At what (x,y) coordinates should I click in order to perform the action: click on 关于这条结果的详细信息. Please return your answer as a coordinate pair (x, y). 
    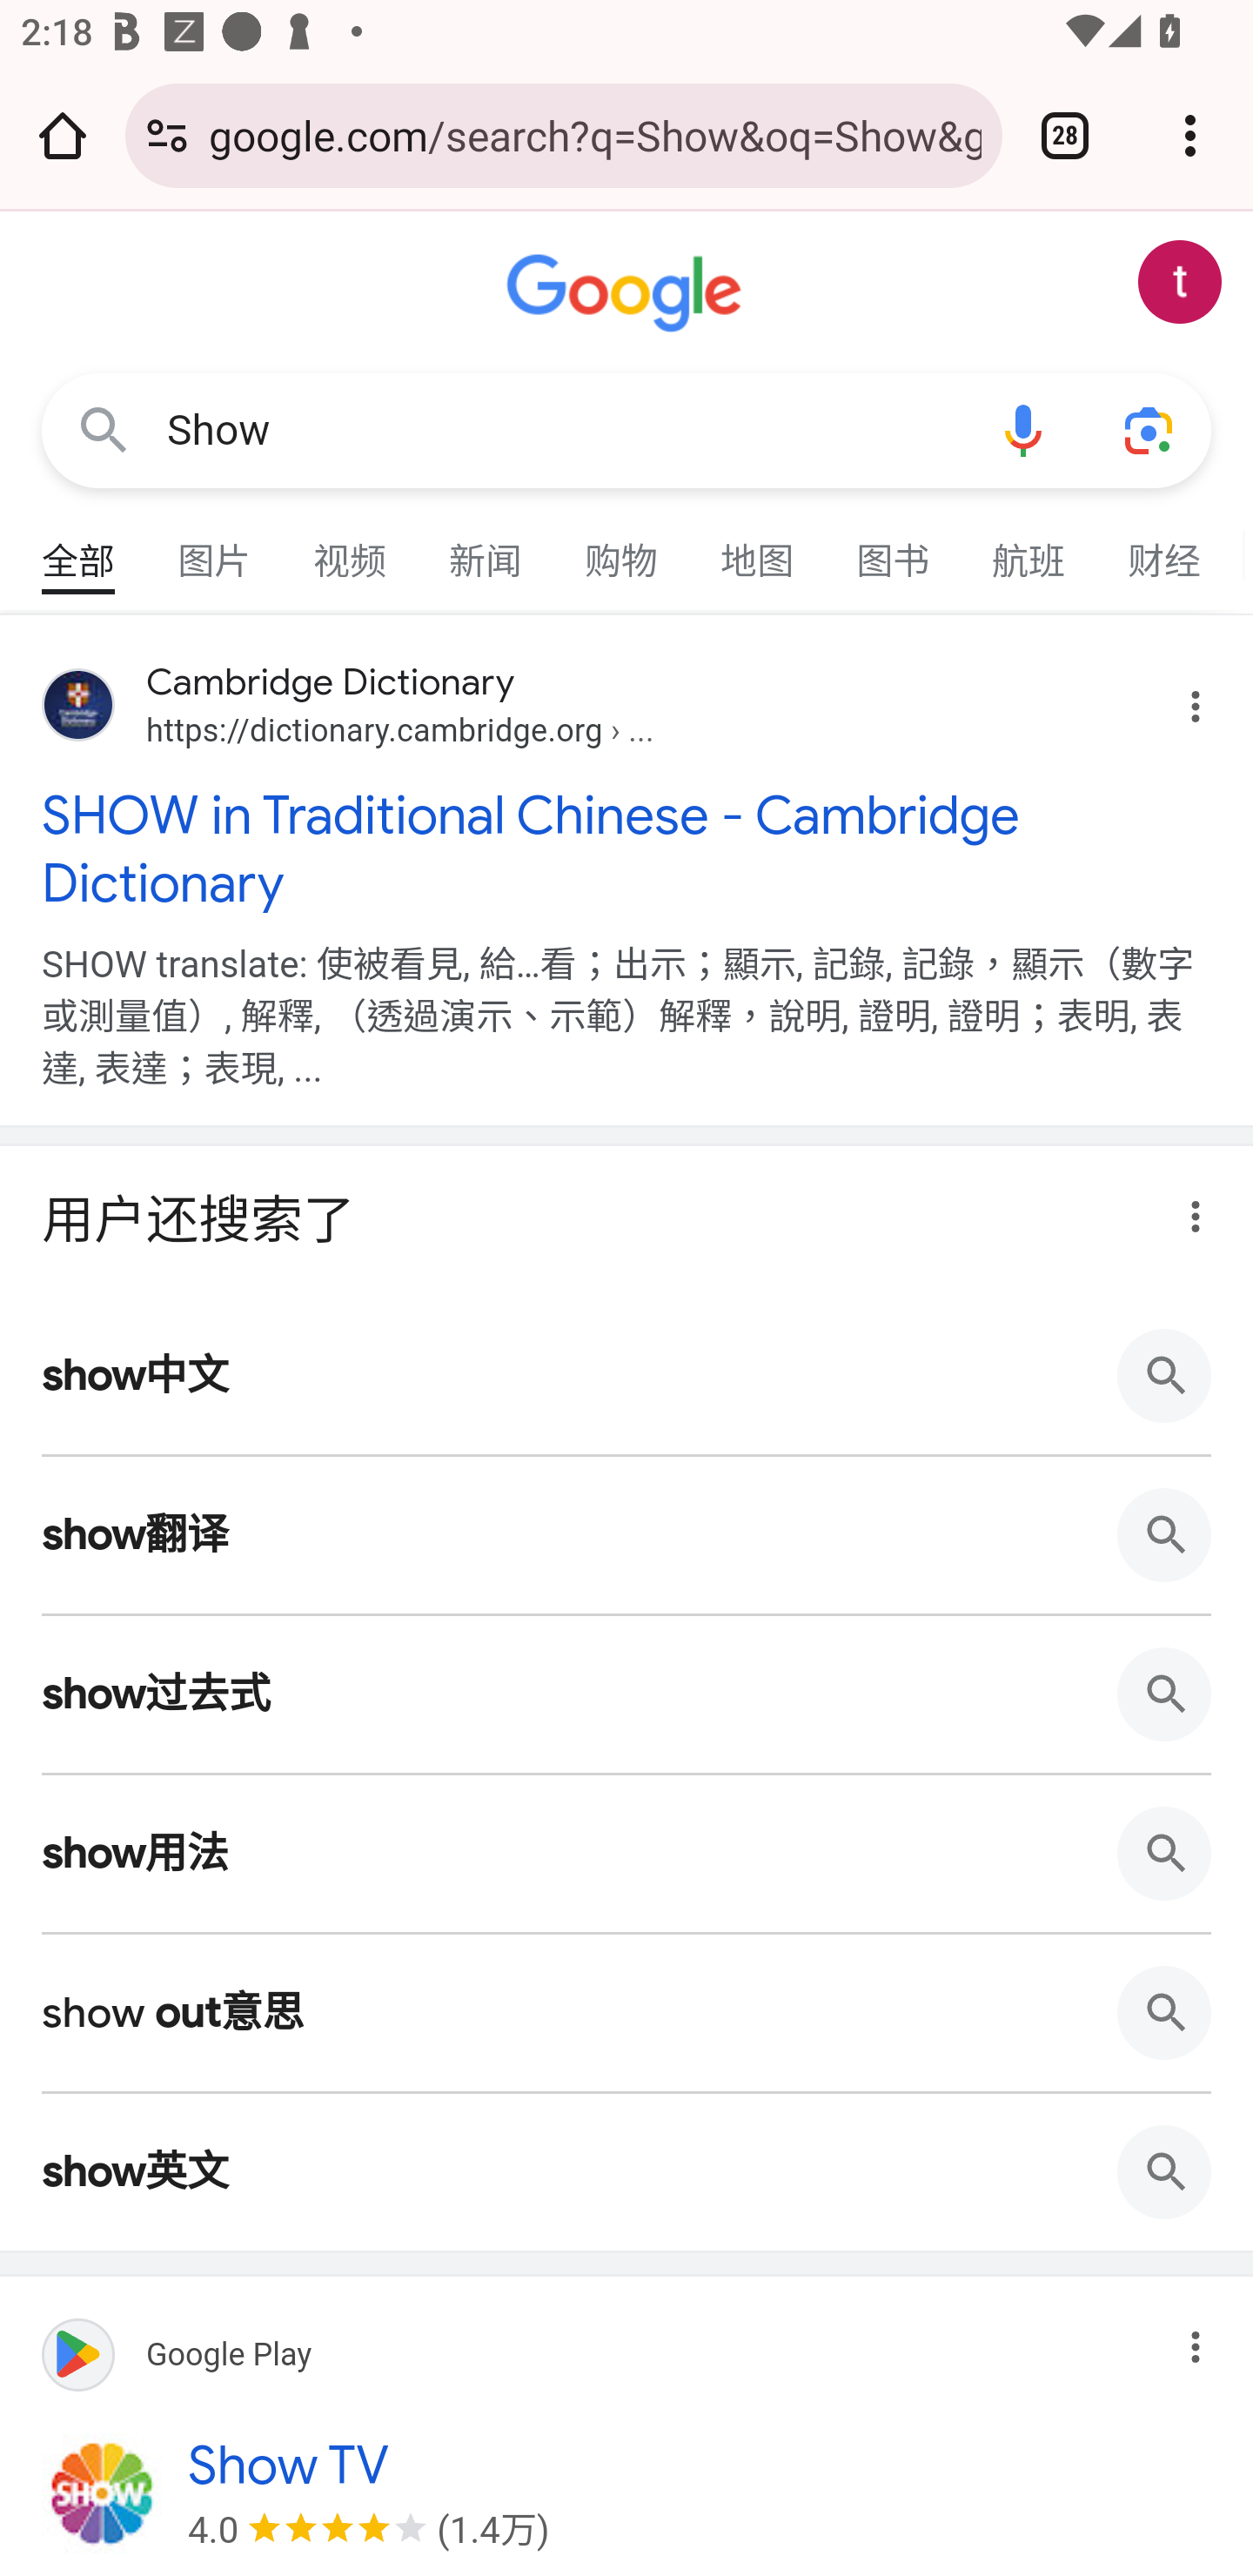
    Looking at the image, I should click on (1188, 2338).